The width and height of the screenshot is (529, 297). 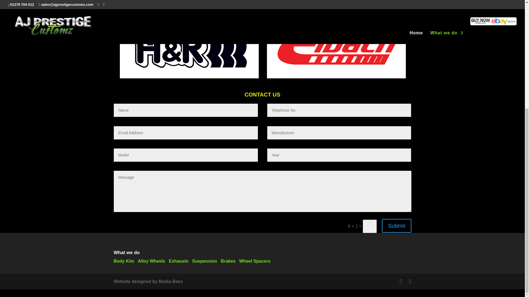 What do you see at coordinates (179, 261) in the screenshot?
I see `Exhausts` at bounding box center [179, 261].